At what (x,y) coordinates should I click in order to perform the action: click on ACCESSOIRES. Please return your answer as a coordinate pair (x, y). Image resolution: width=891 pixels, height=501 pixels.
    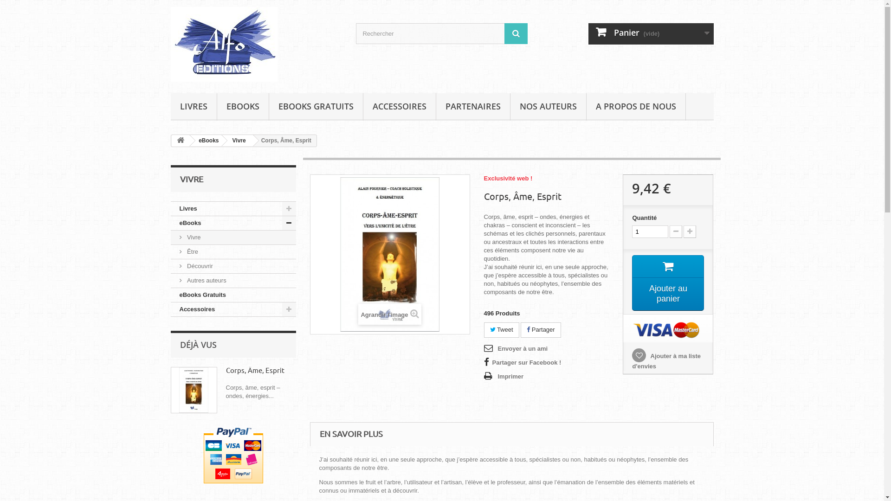
    Looking at the image, I should click on (399, 107).